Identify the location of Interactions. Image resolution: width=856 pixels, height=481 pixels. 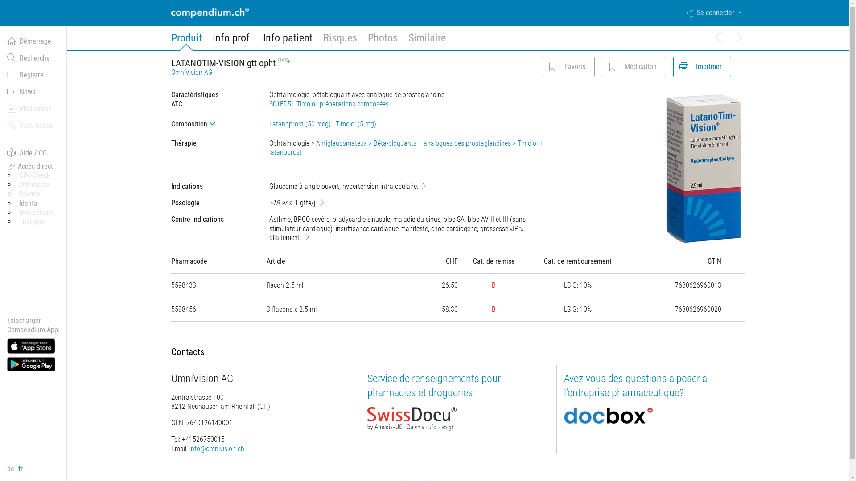
(37, 213).